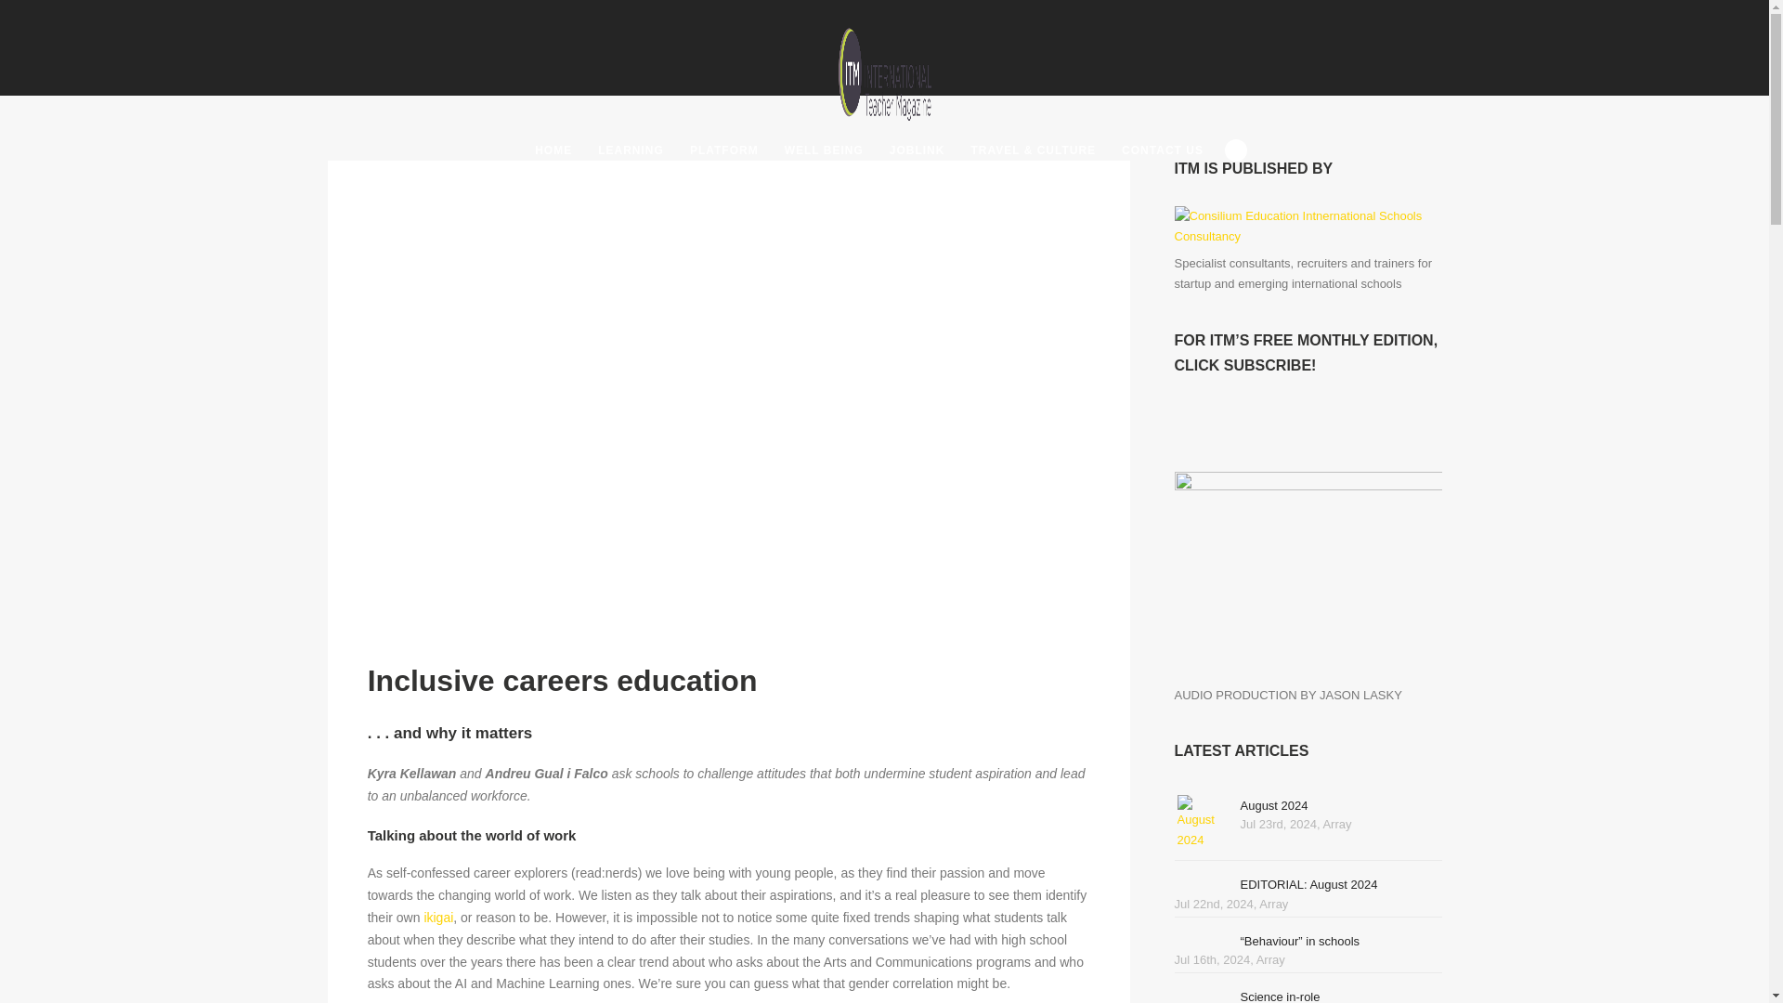 The height and width of the screenshot is (1003, 1783). I want to click on PLATFORM, so click(724, 150).